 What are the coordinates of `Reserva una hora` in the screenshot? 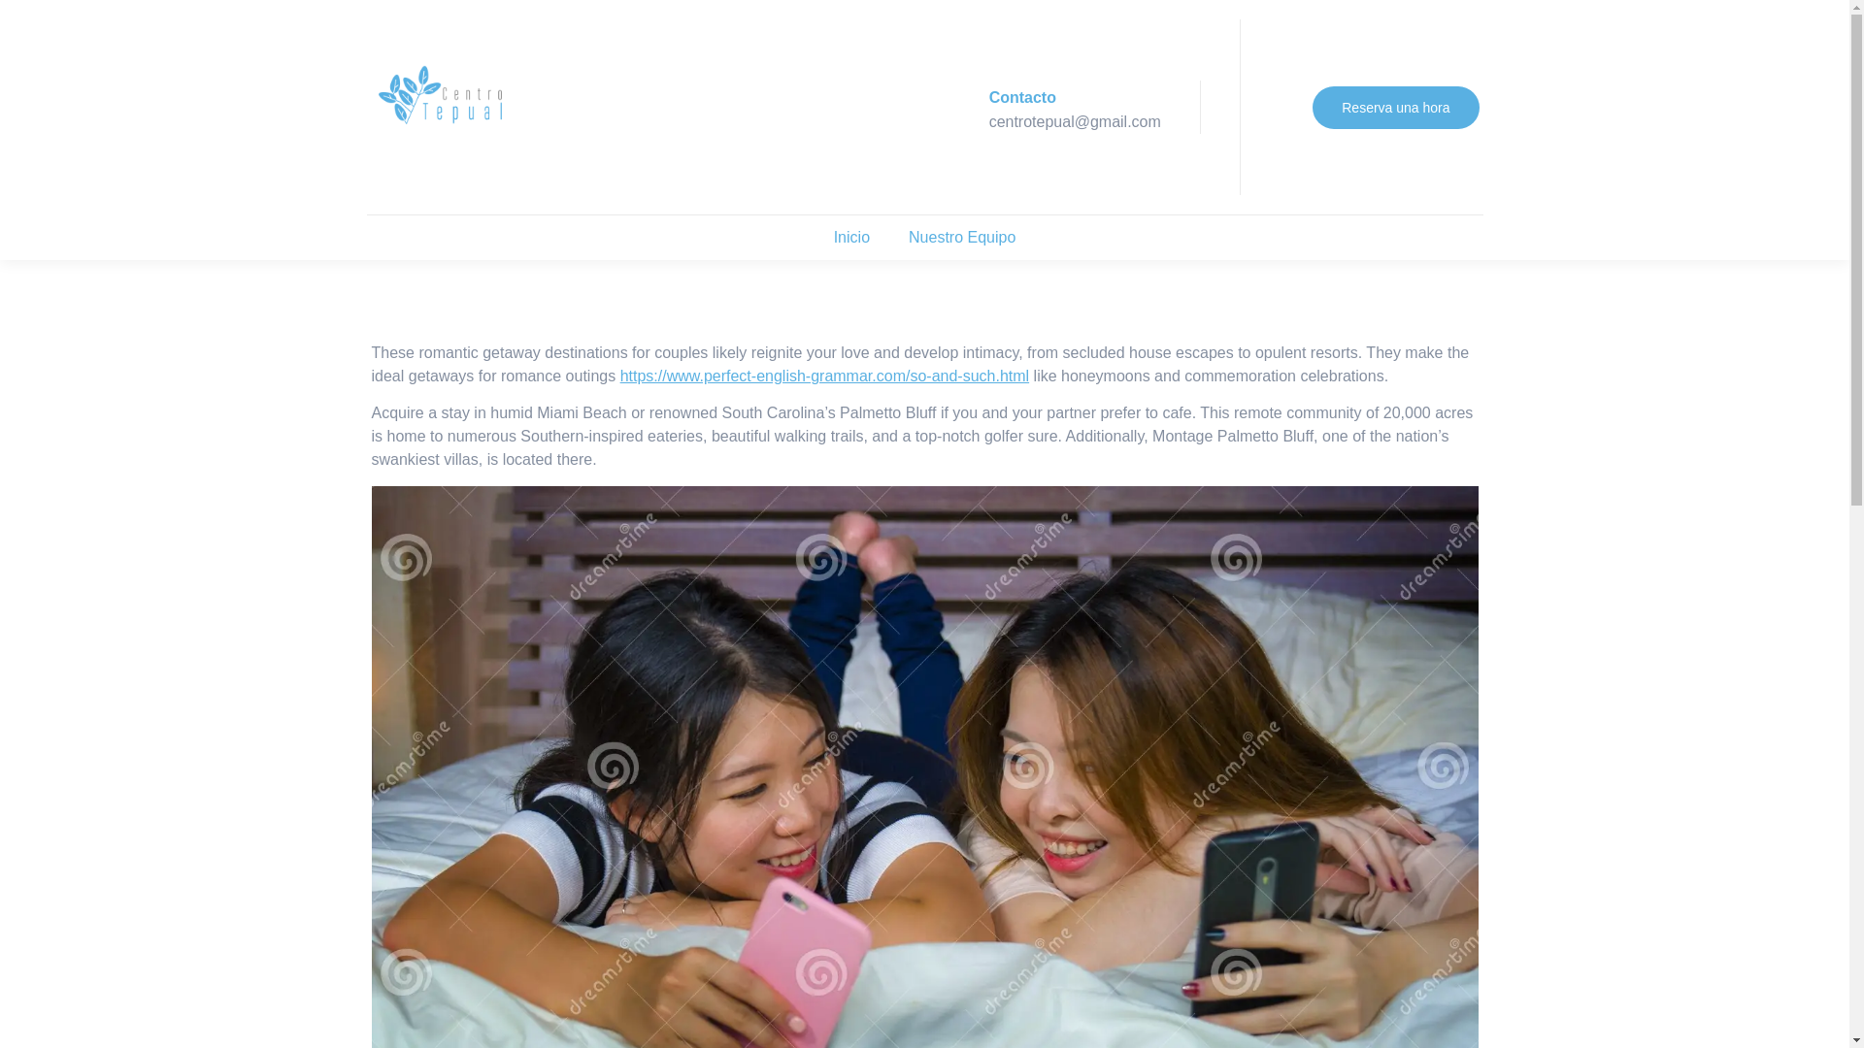 It's located at (1394, 107).